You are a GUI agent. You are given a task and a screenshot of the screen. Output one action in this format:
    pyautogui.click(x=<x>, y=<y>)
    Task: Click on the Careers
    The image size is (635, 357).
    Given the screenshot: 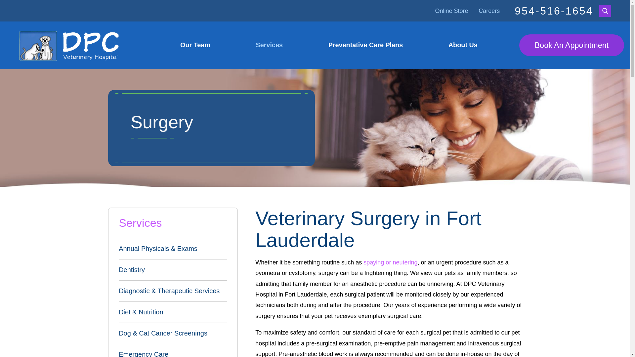 What is the action you would take?
    pyautogui.click(x=489, y=11)
    